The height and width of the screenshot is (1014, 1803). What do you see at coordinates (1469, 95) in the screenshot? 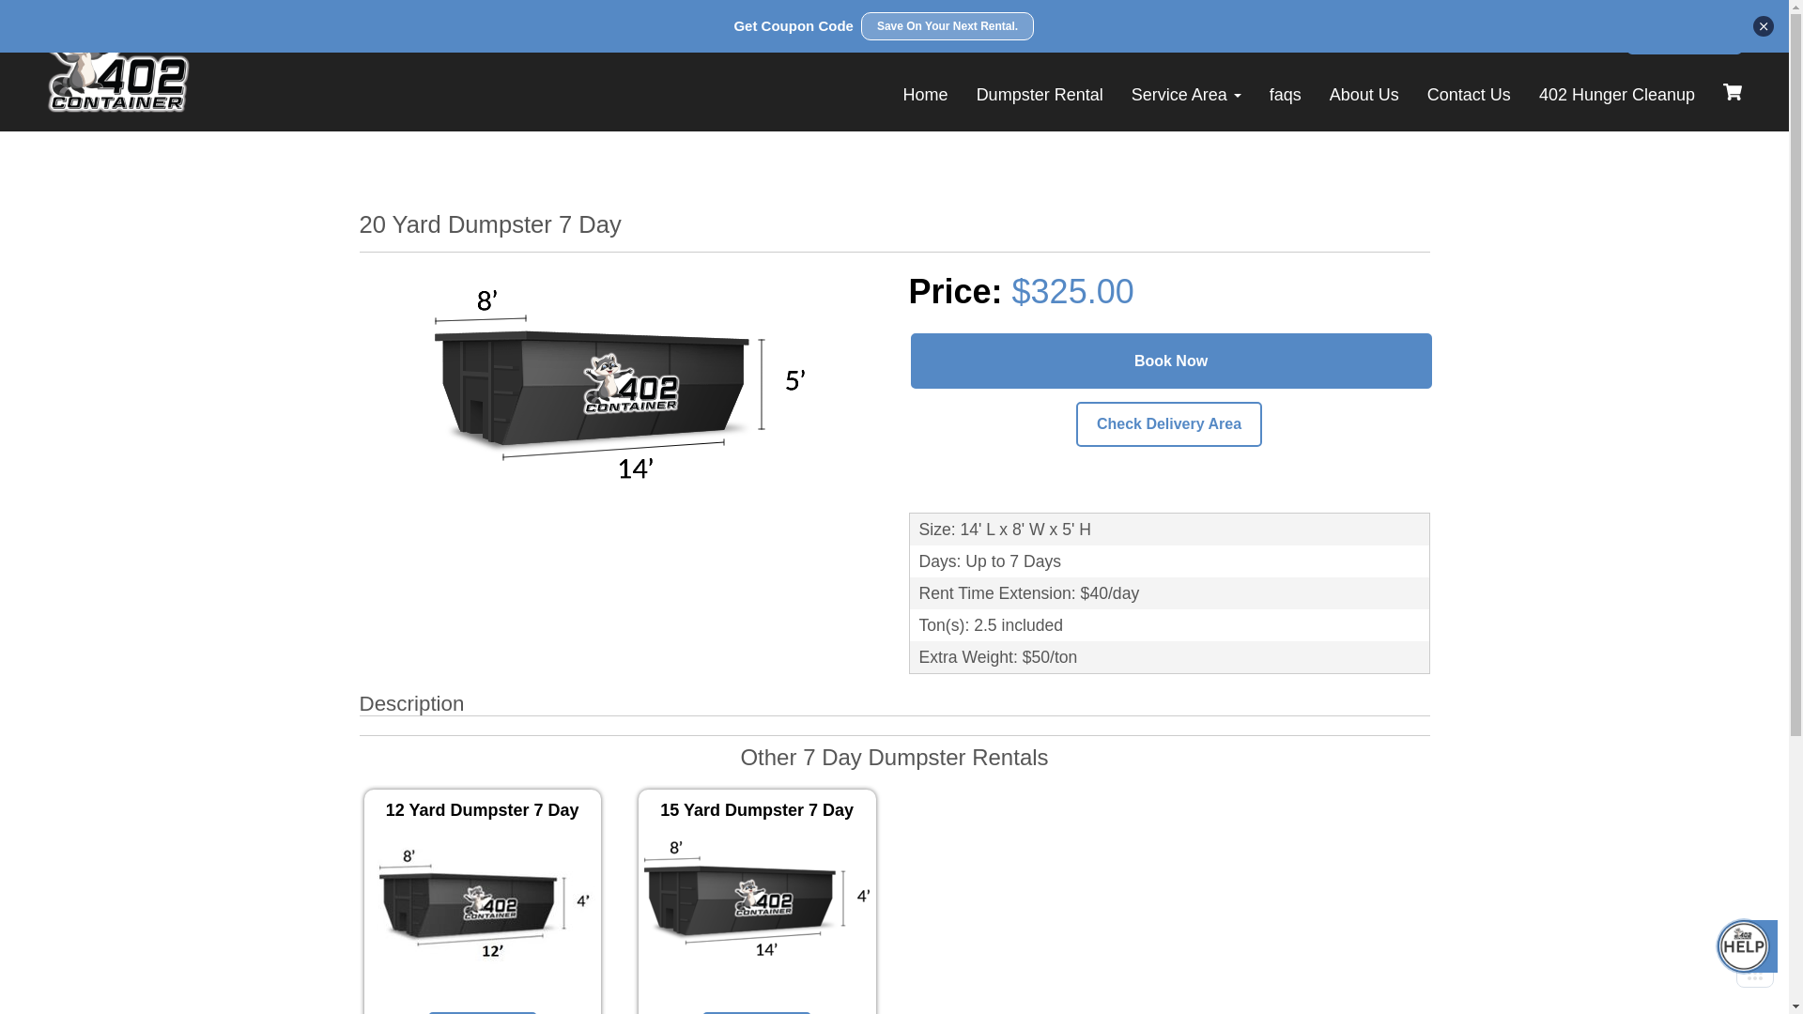
I see `Contact Us` at bounding box center [1469, 95].